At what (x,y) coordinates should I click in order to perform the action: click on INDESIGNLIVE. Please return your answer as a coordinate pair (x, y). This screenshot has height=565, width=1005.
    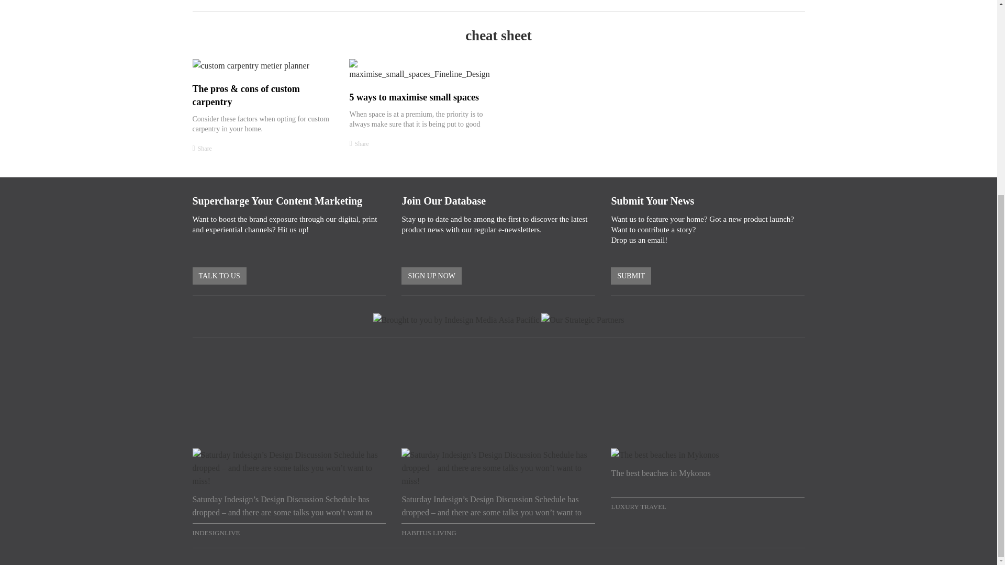
    Looking at the image, I should click on (289, 532).